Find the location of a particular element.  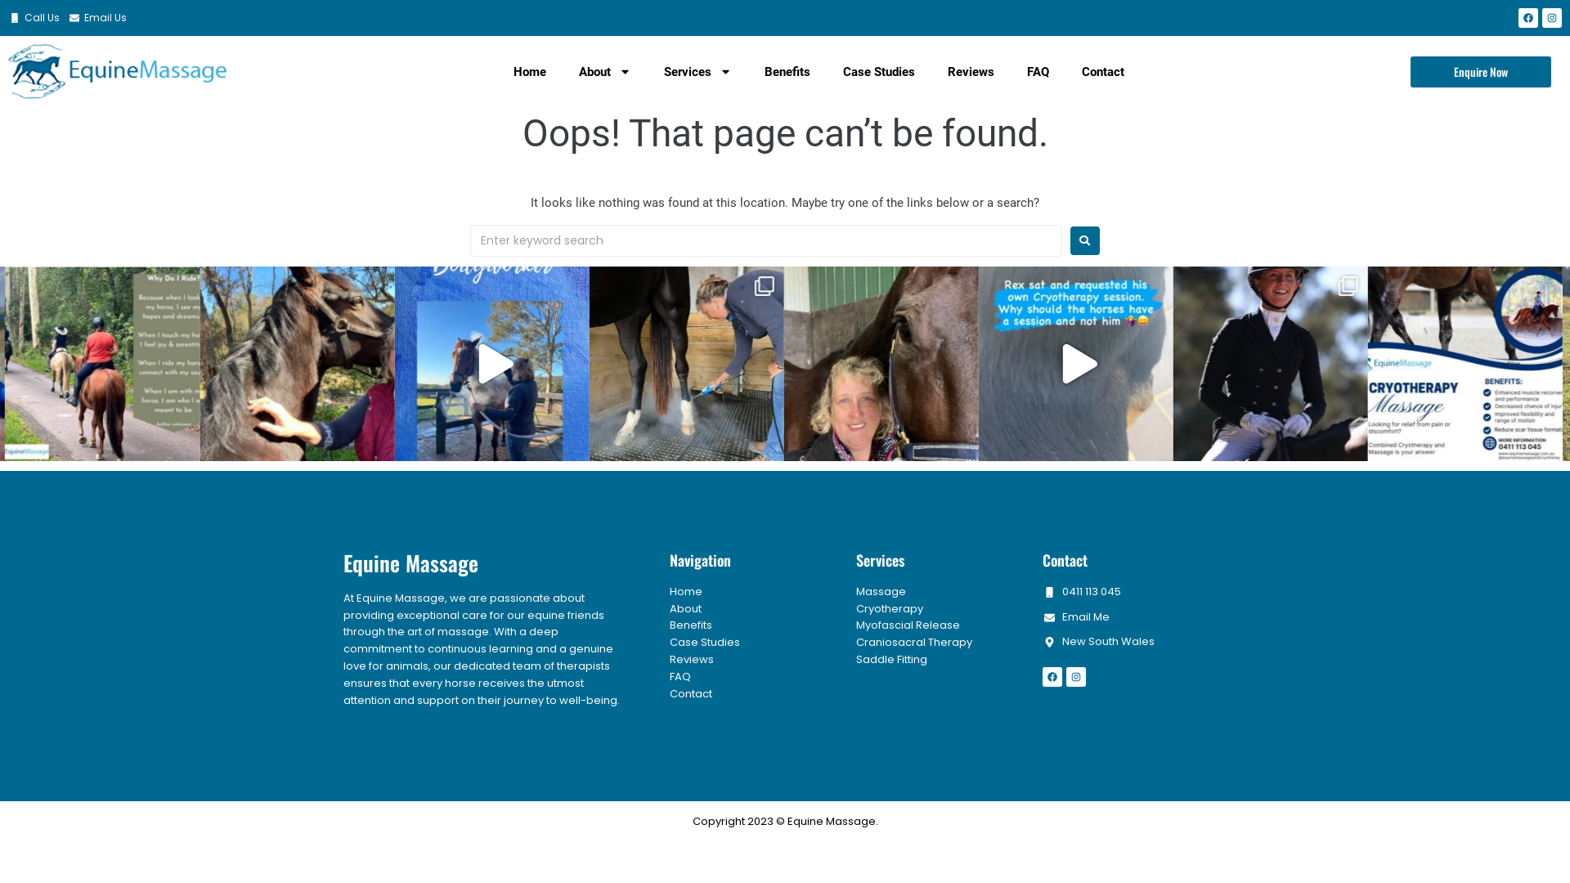

Enquire Now is located at coordinates (1481, 72).